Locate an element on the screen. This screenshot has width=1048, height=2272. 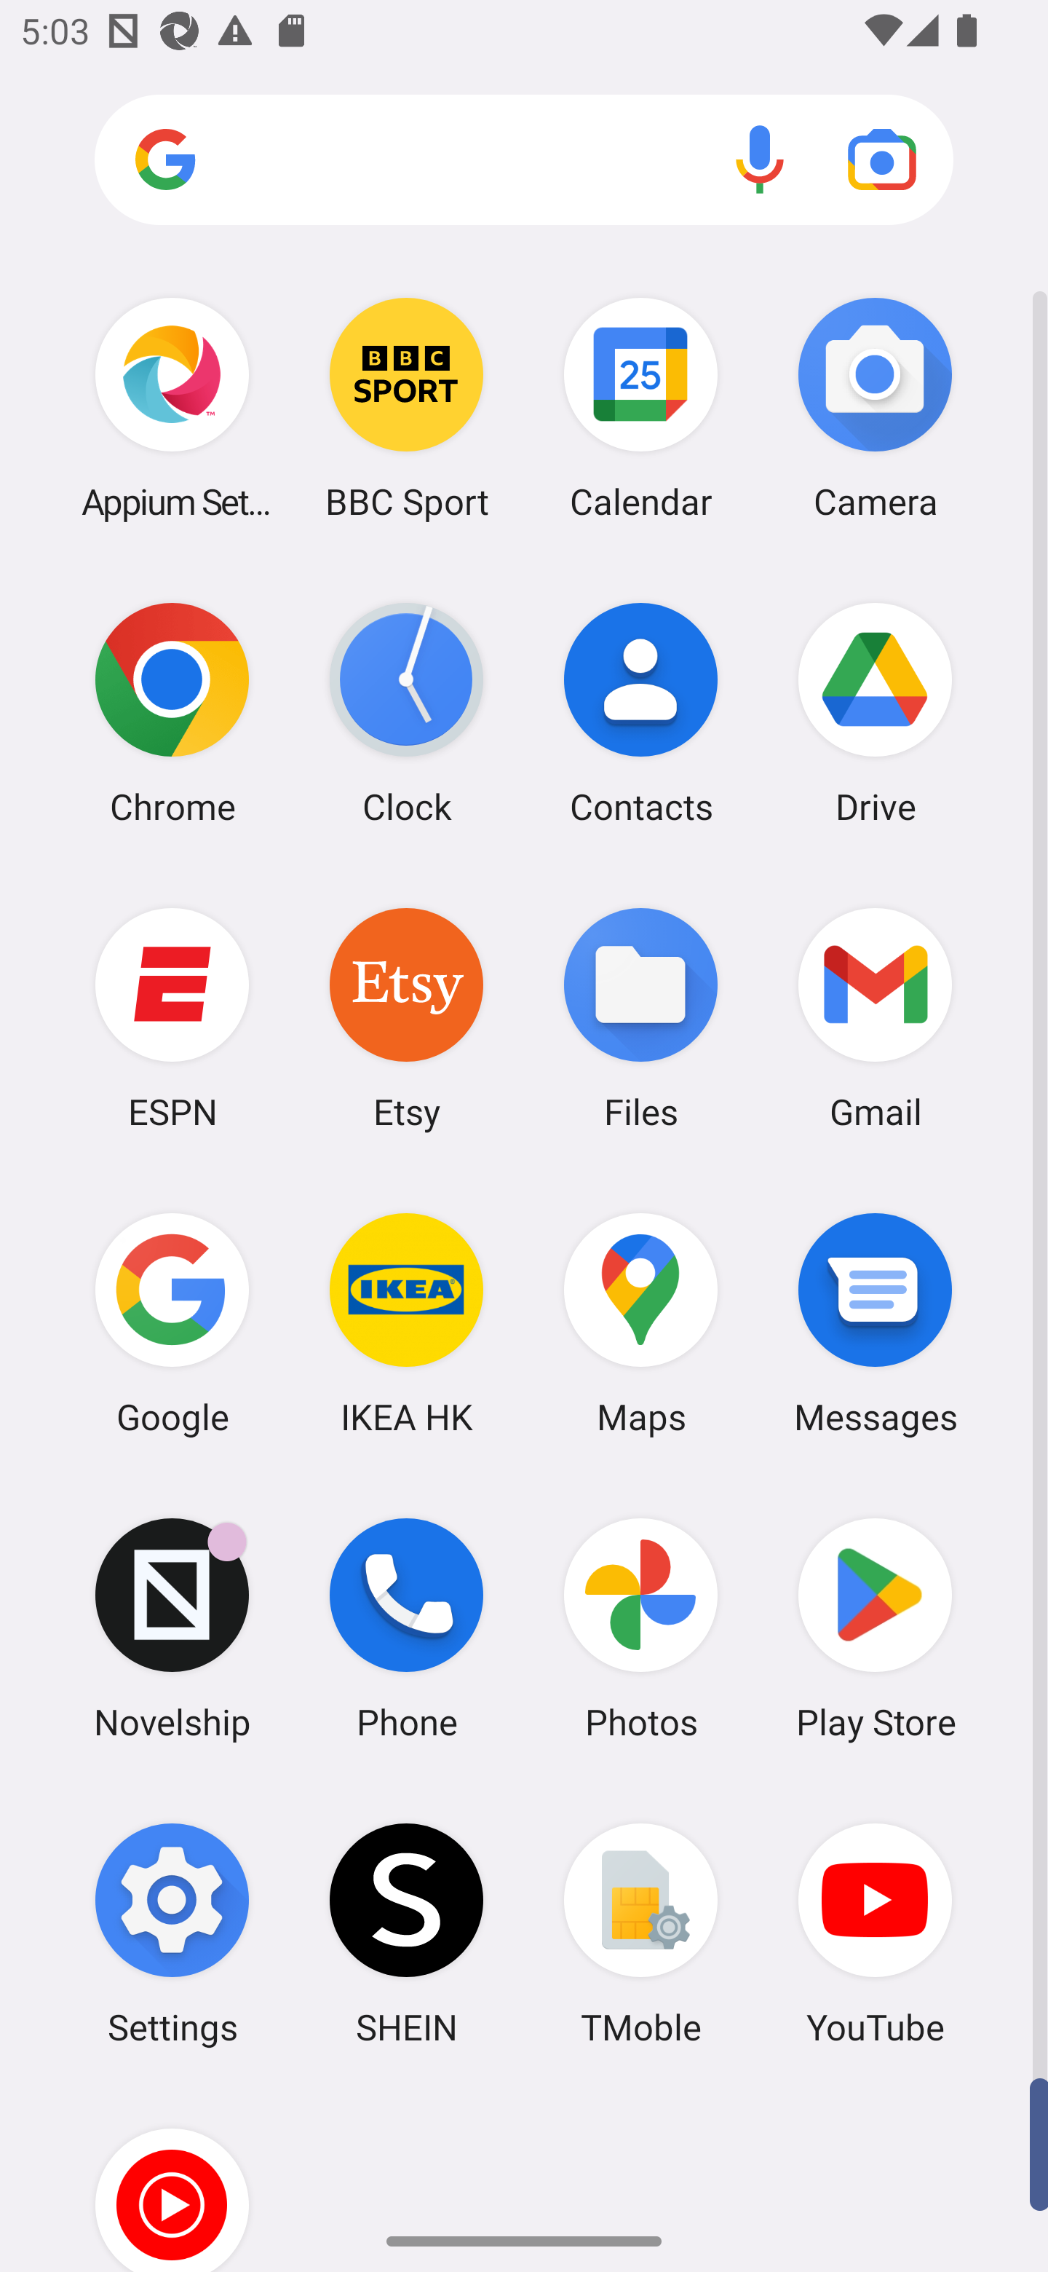
Drive is located at coordinates (875, 713).